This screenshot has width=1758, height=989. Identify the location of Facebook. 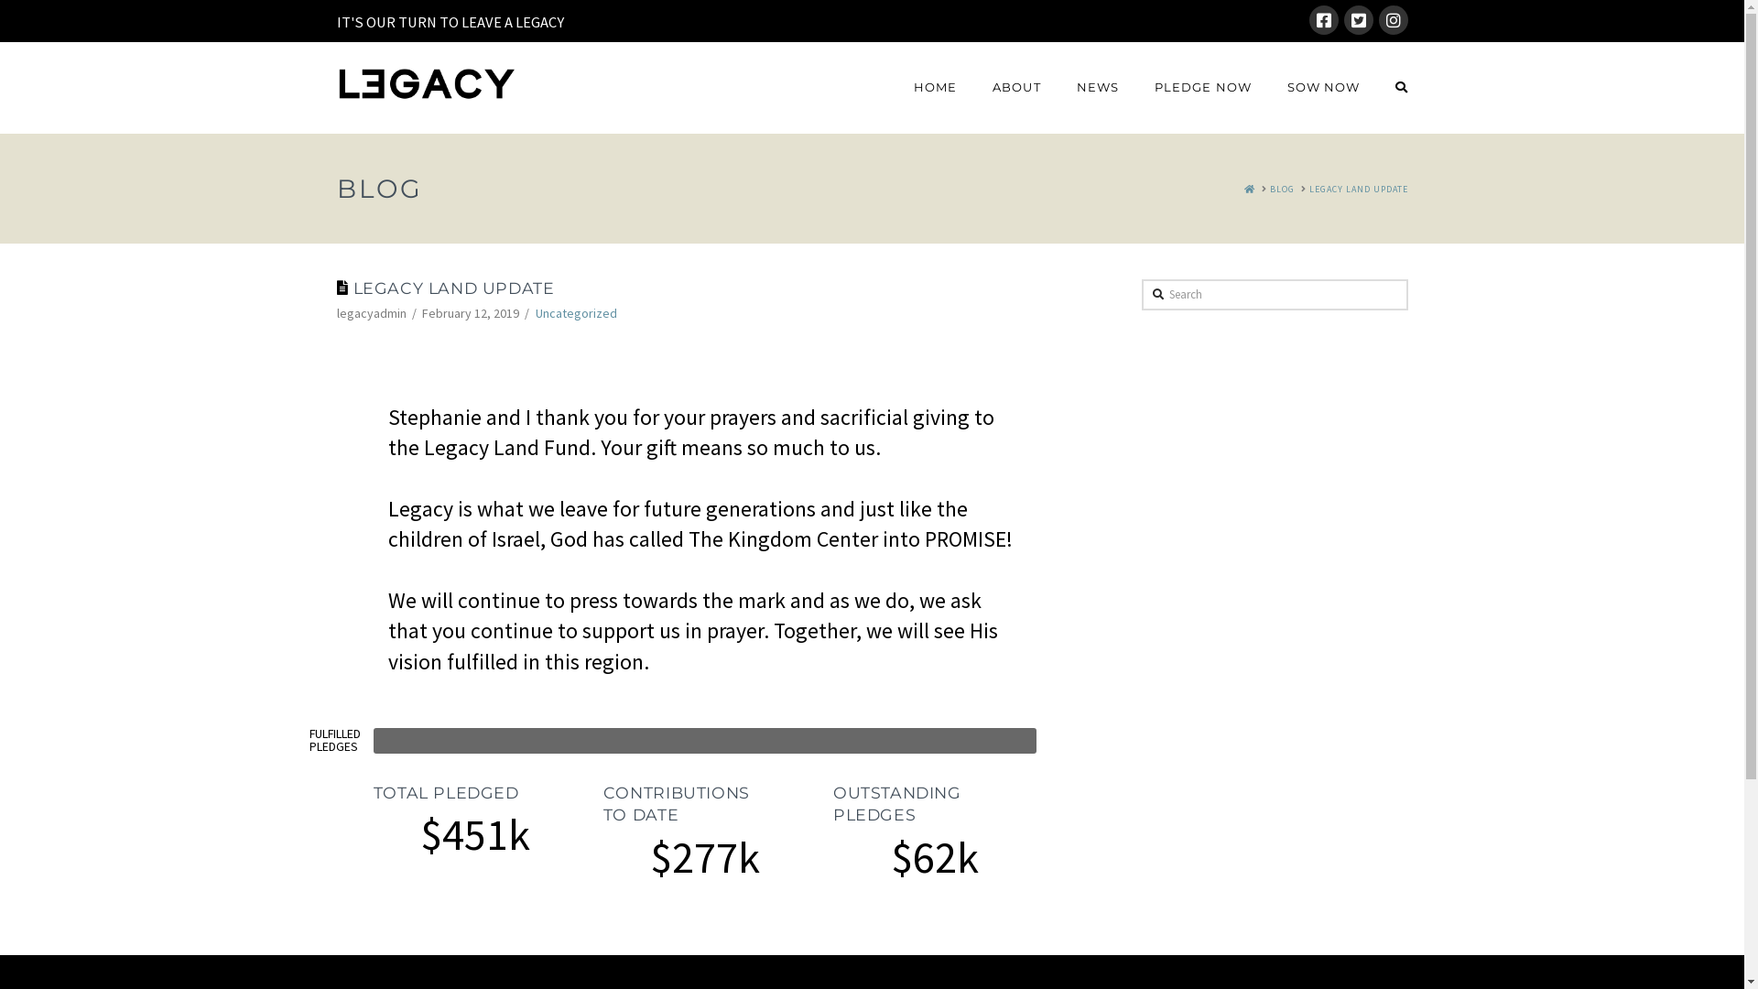
(1324, 20).